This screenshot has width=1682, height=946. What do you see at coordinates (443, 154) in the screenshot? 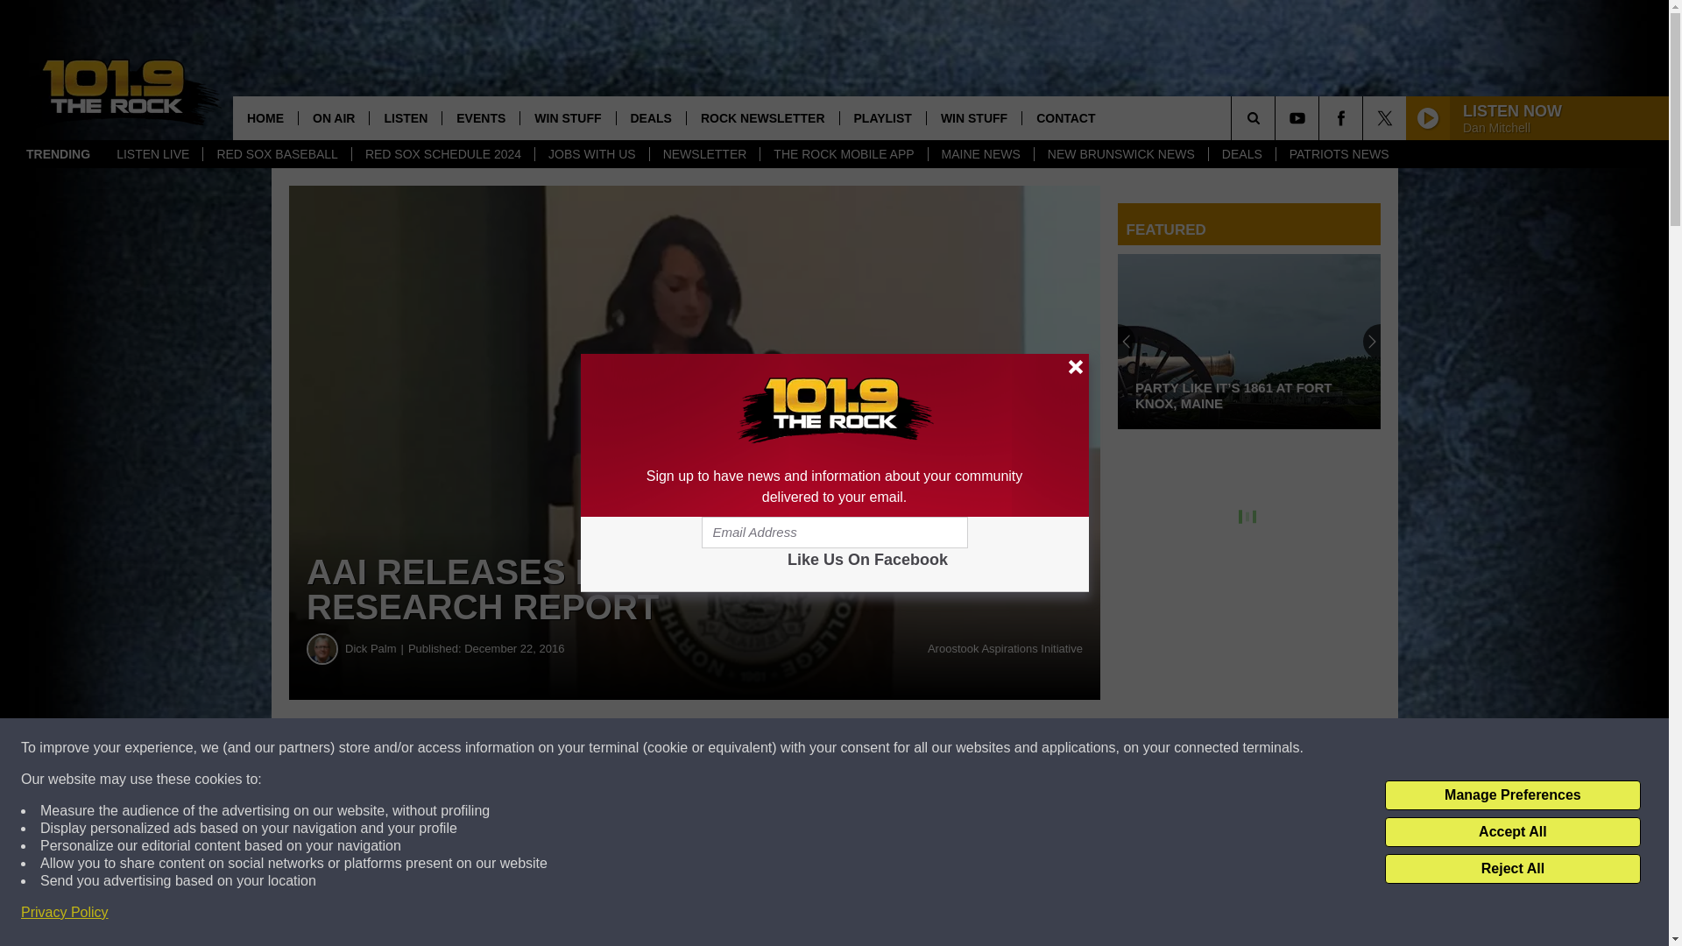
I see `RED SOX SCHEDULE 2024` at bounding box center [443, 154].